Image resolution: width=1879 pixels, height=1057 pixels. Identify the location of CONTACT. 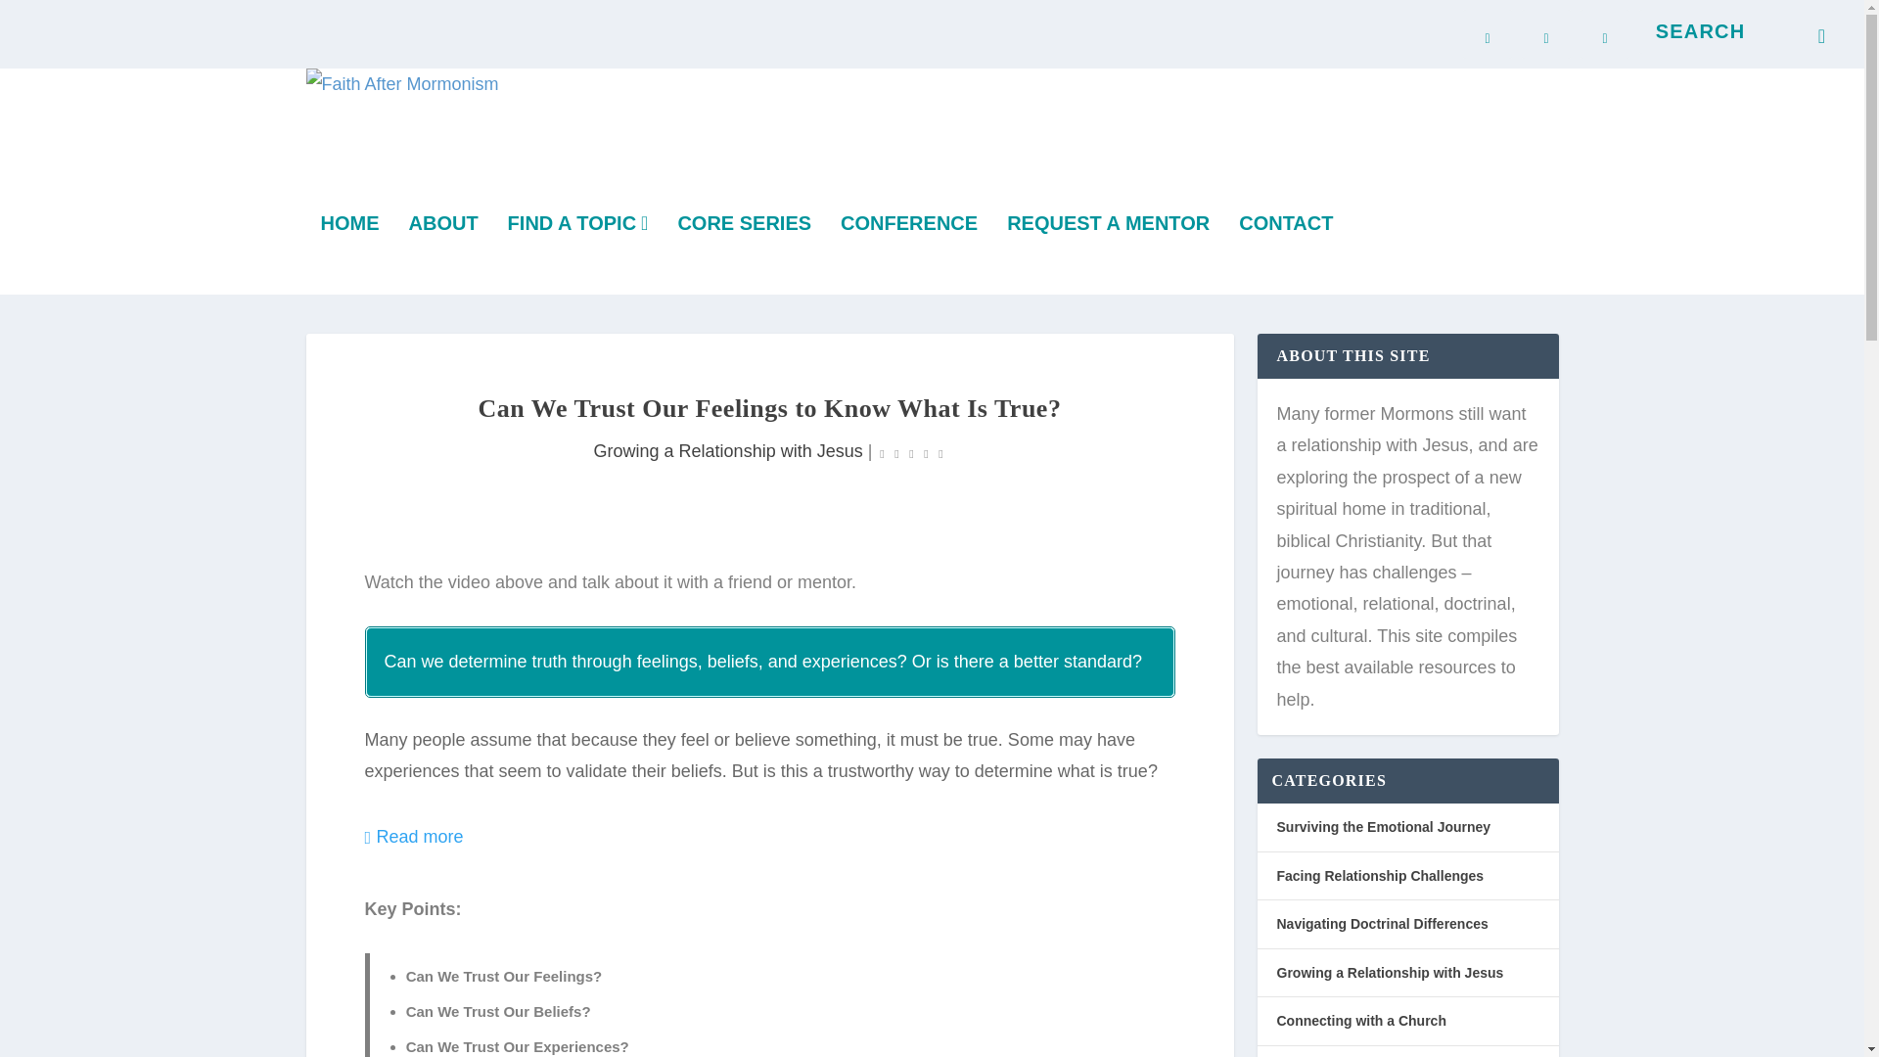
(1285, 254).